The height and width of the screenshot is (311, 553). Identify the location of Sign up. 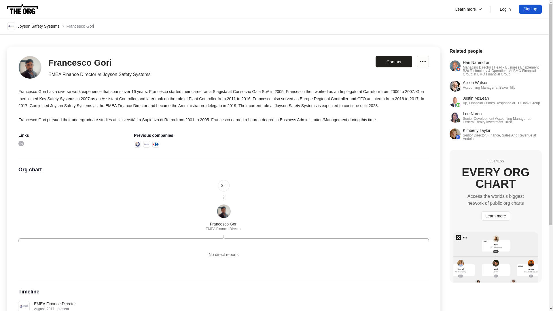
(423, 62).